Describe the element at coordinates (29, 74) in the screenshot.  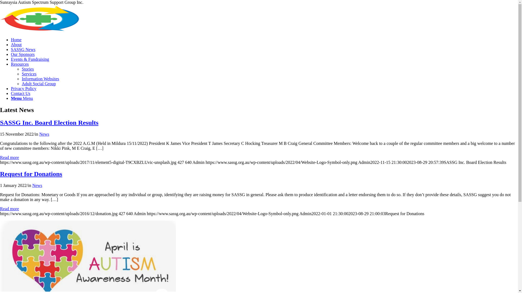
I see `Services` at that location.